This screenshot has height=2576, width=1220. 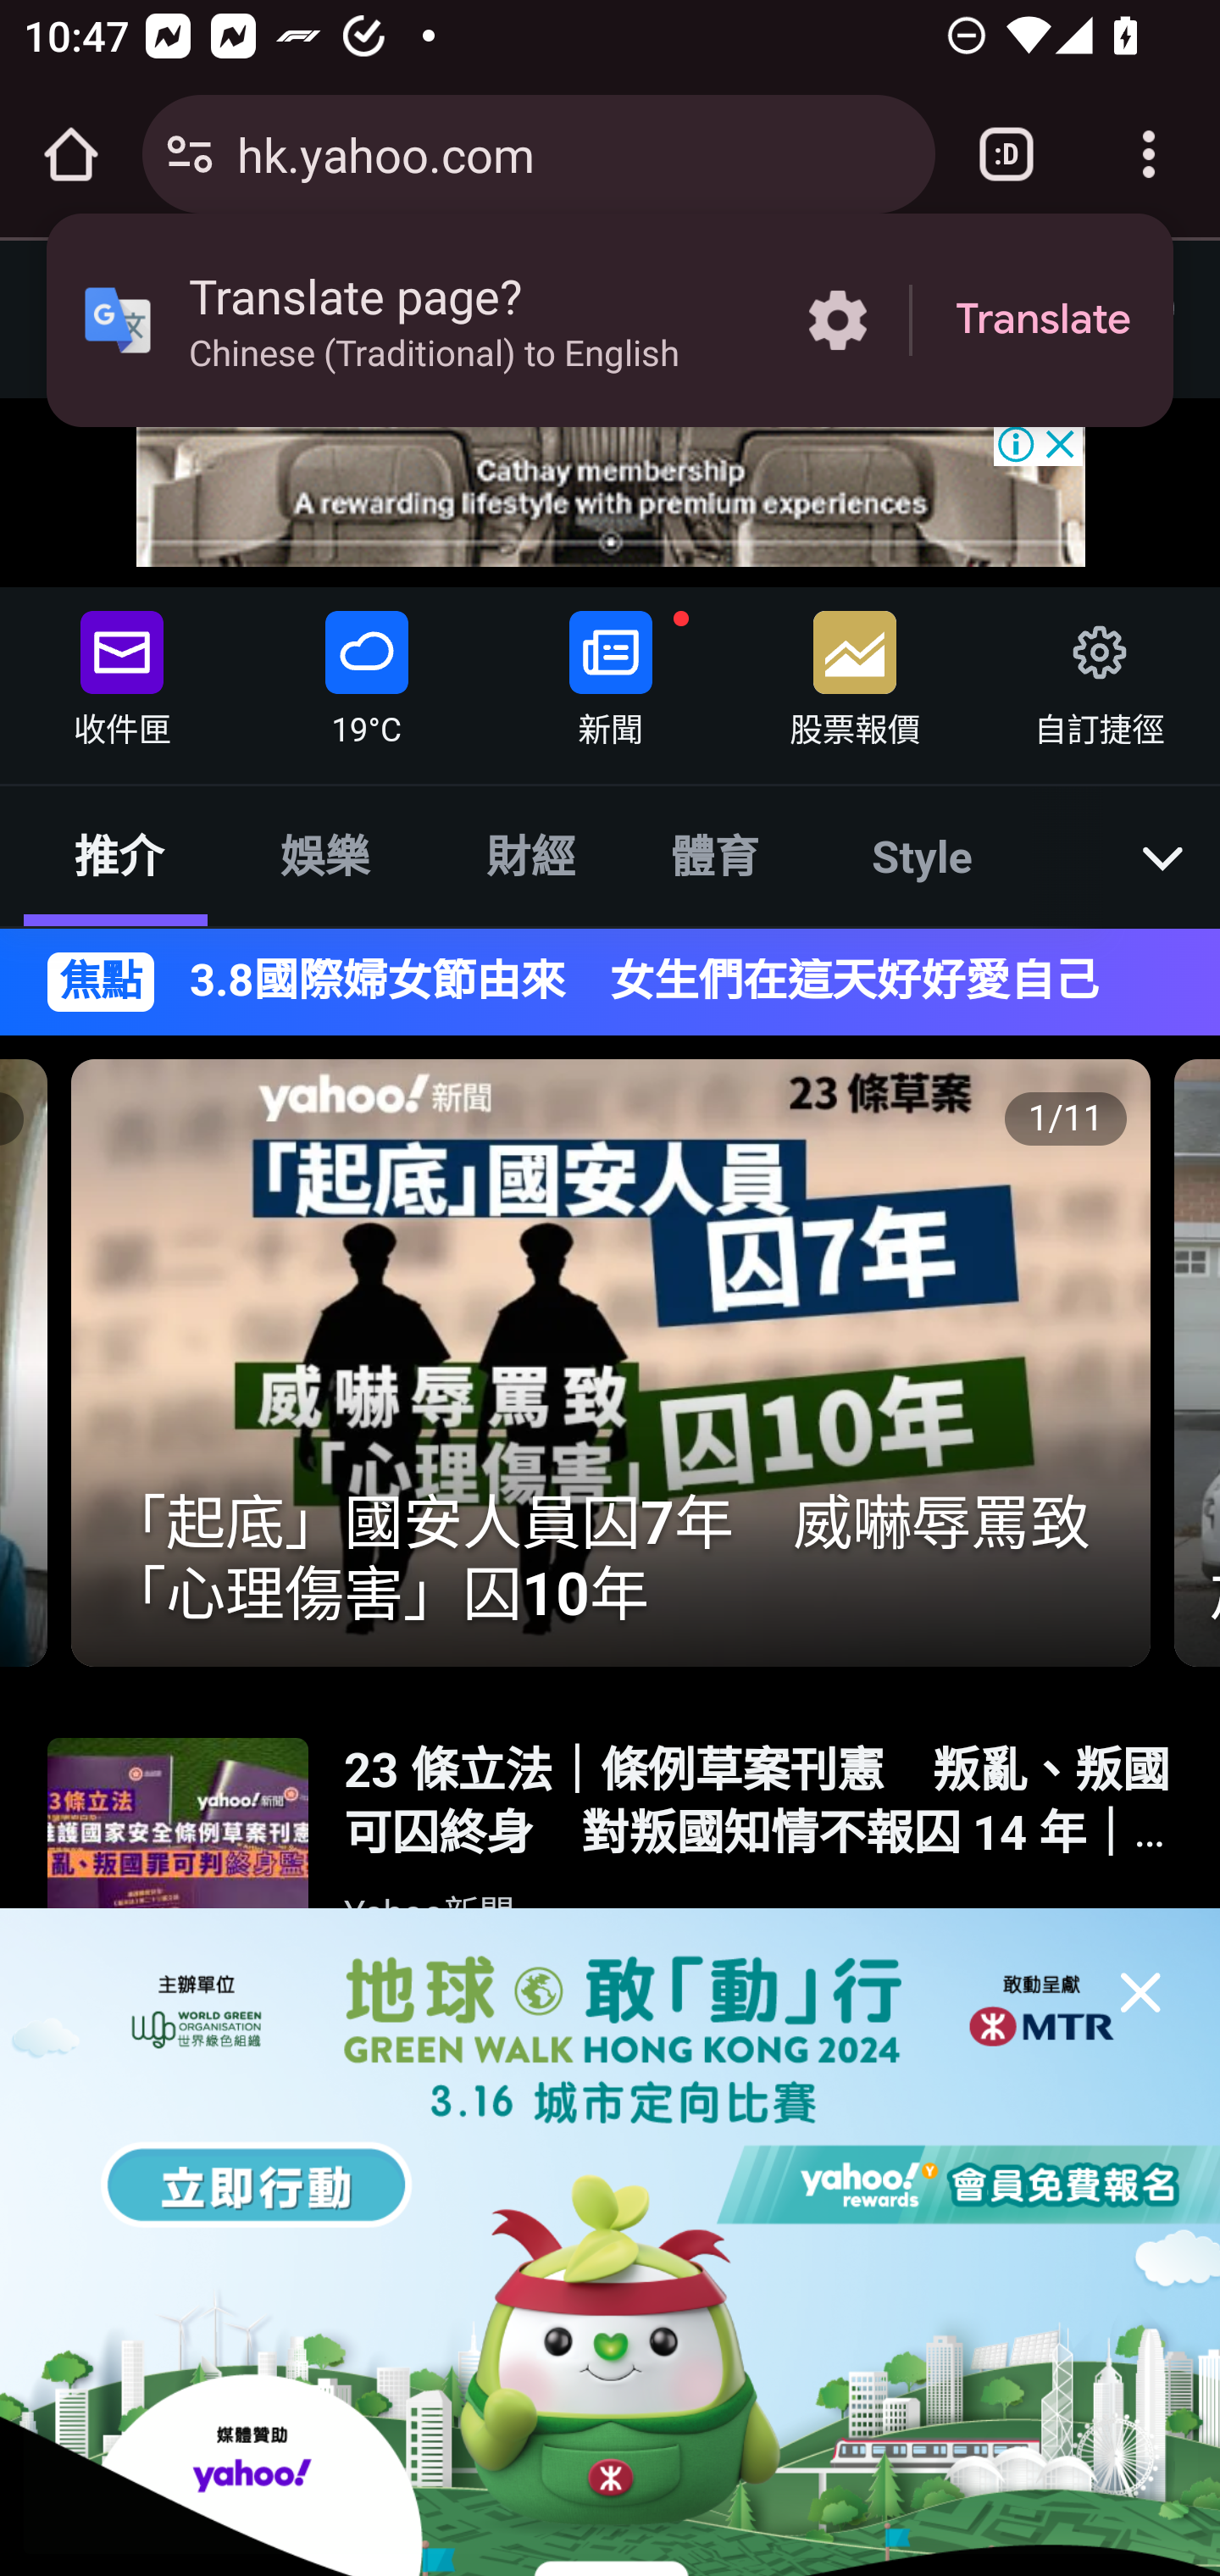 What do you see at coordinates (114, 305) in the screenshot?
I see `sidebar` at bounding box center [114, 305].